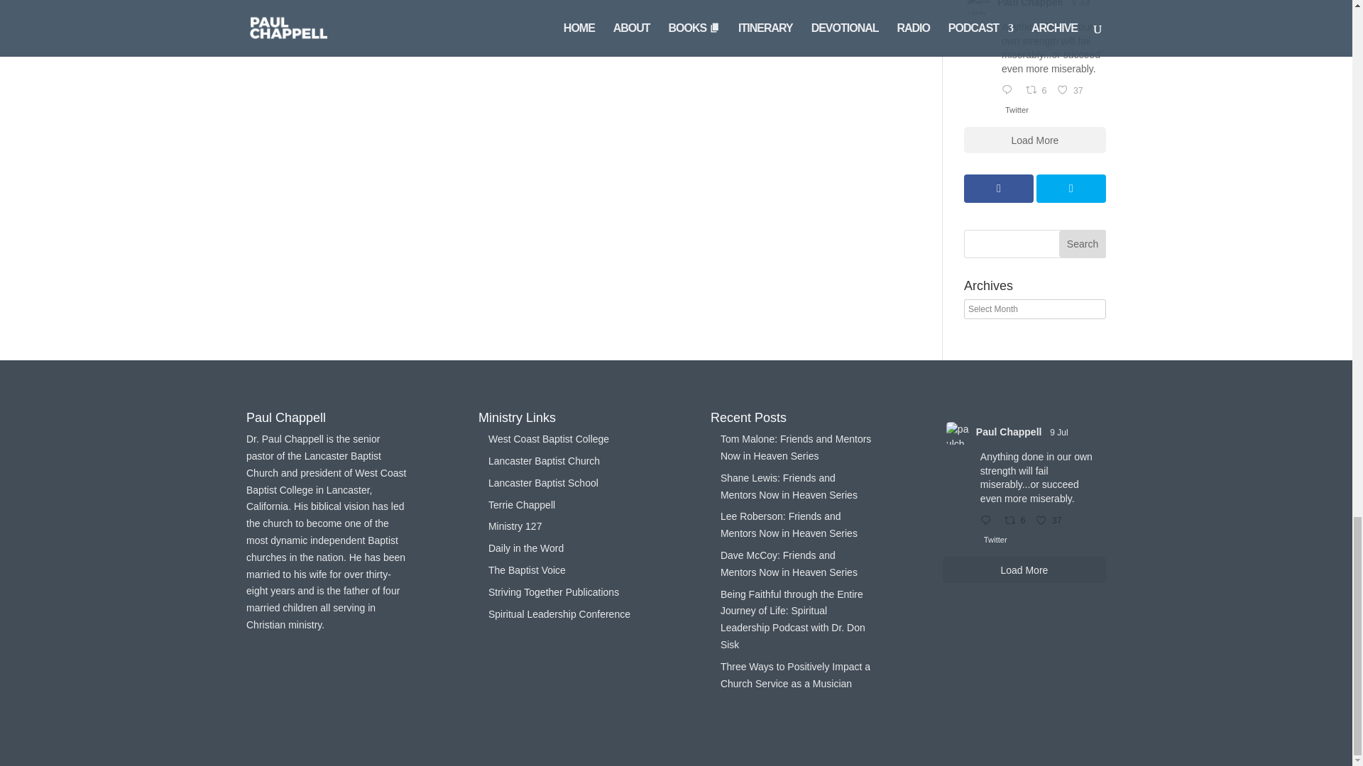 Image resolution: width=1363 pixels, height=766 pixels. I want to click on Paul Chappell, so click(1030, 5).